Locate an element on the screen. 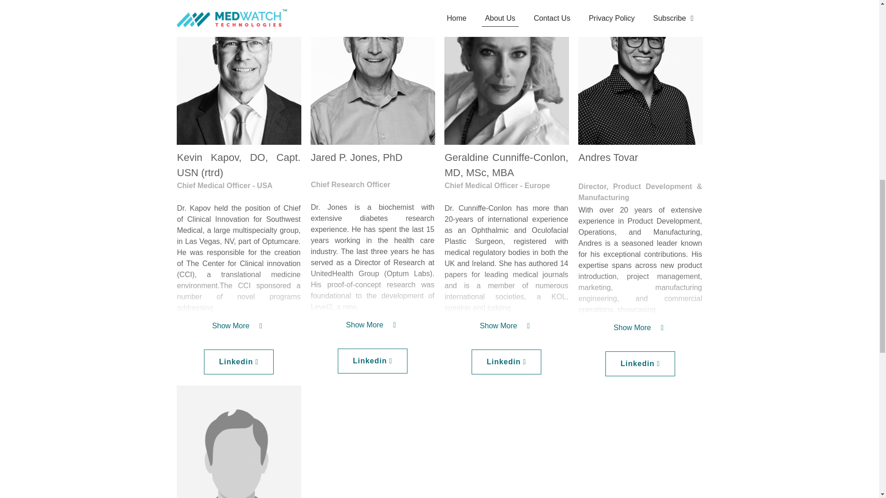 This screenshot has height=498, width=886. Andres Tovar is located at coordinates (239, 442).